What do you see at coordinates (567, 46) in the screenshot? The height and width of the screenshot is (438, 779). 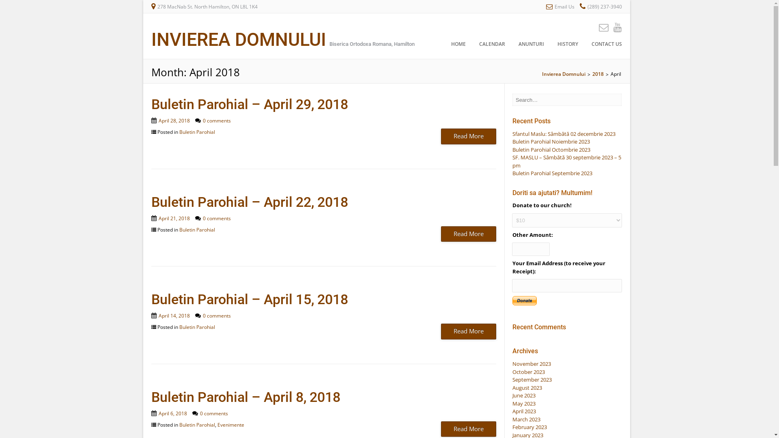 I see `HISTORY` at bounding box center [567, 46].